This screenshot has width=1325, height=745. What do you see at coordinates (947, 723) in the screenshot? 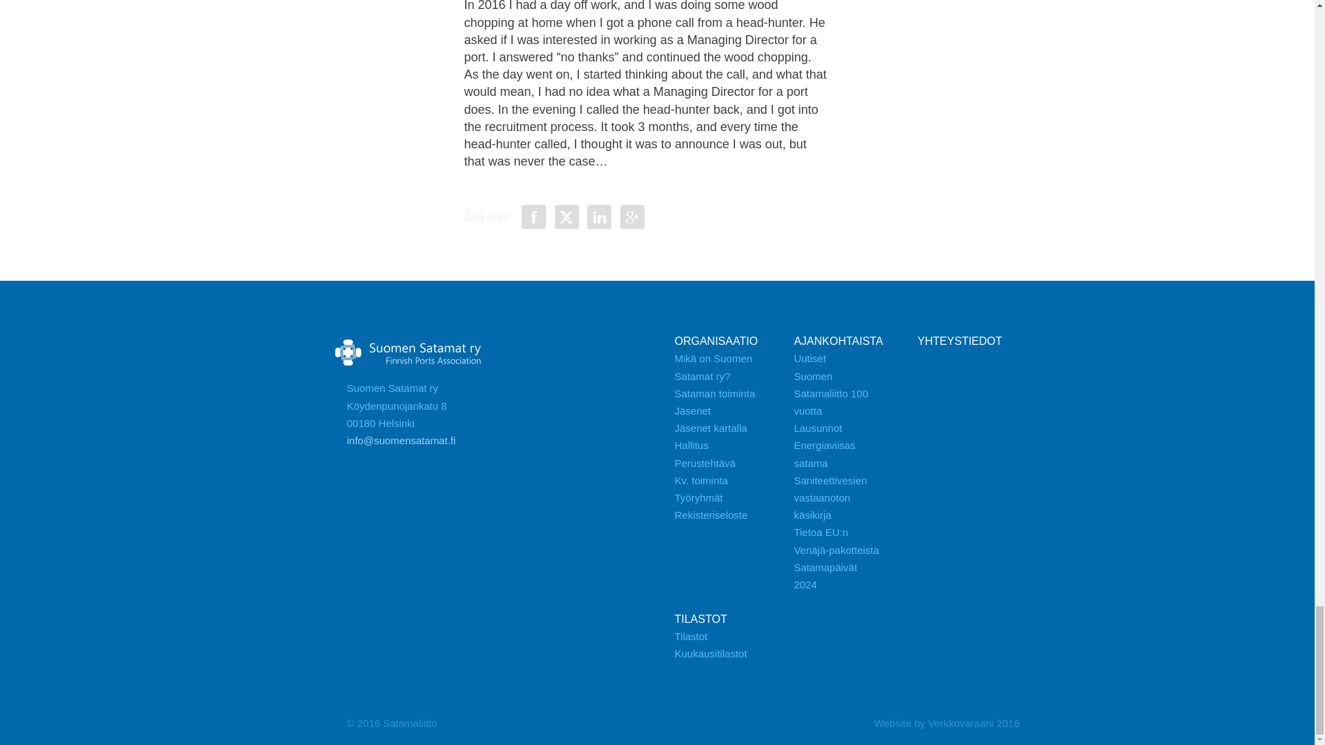
I see `by Verkkovaraani` at bounding box center [947, 723].